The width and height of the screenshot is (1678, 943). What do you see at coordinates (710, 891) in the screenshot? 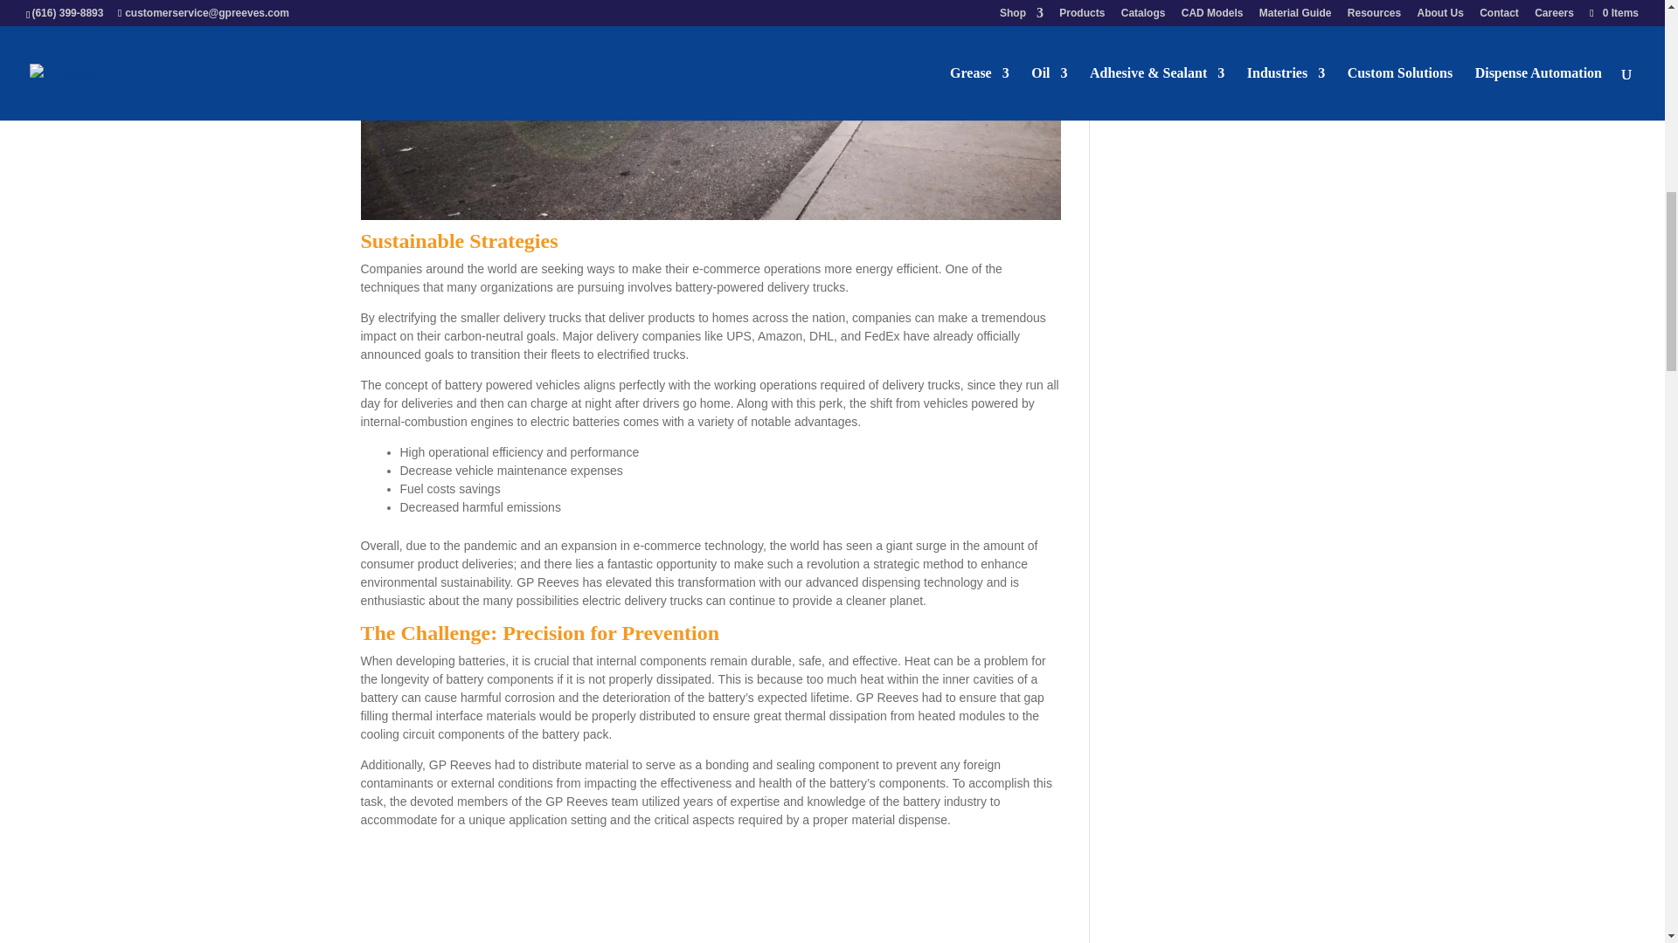
I see `markus-winkler-3vlGNkDep4E-unsplash` at bounding box center [710, 891].